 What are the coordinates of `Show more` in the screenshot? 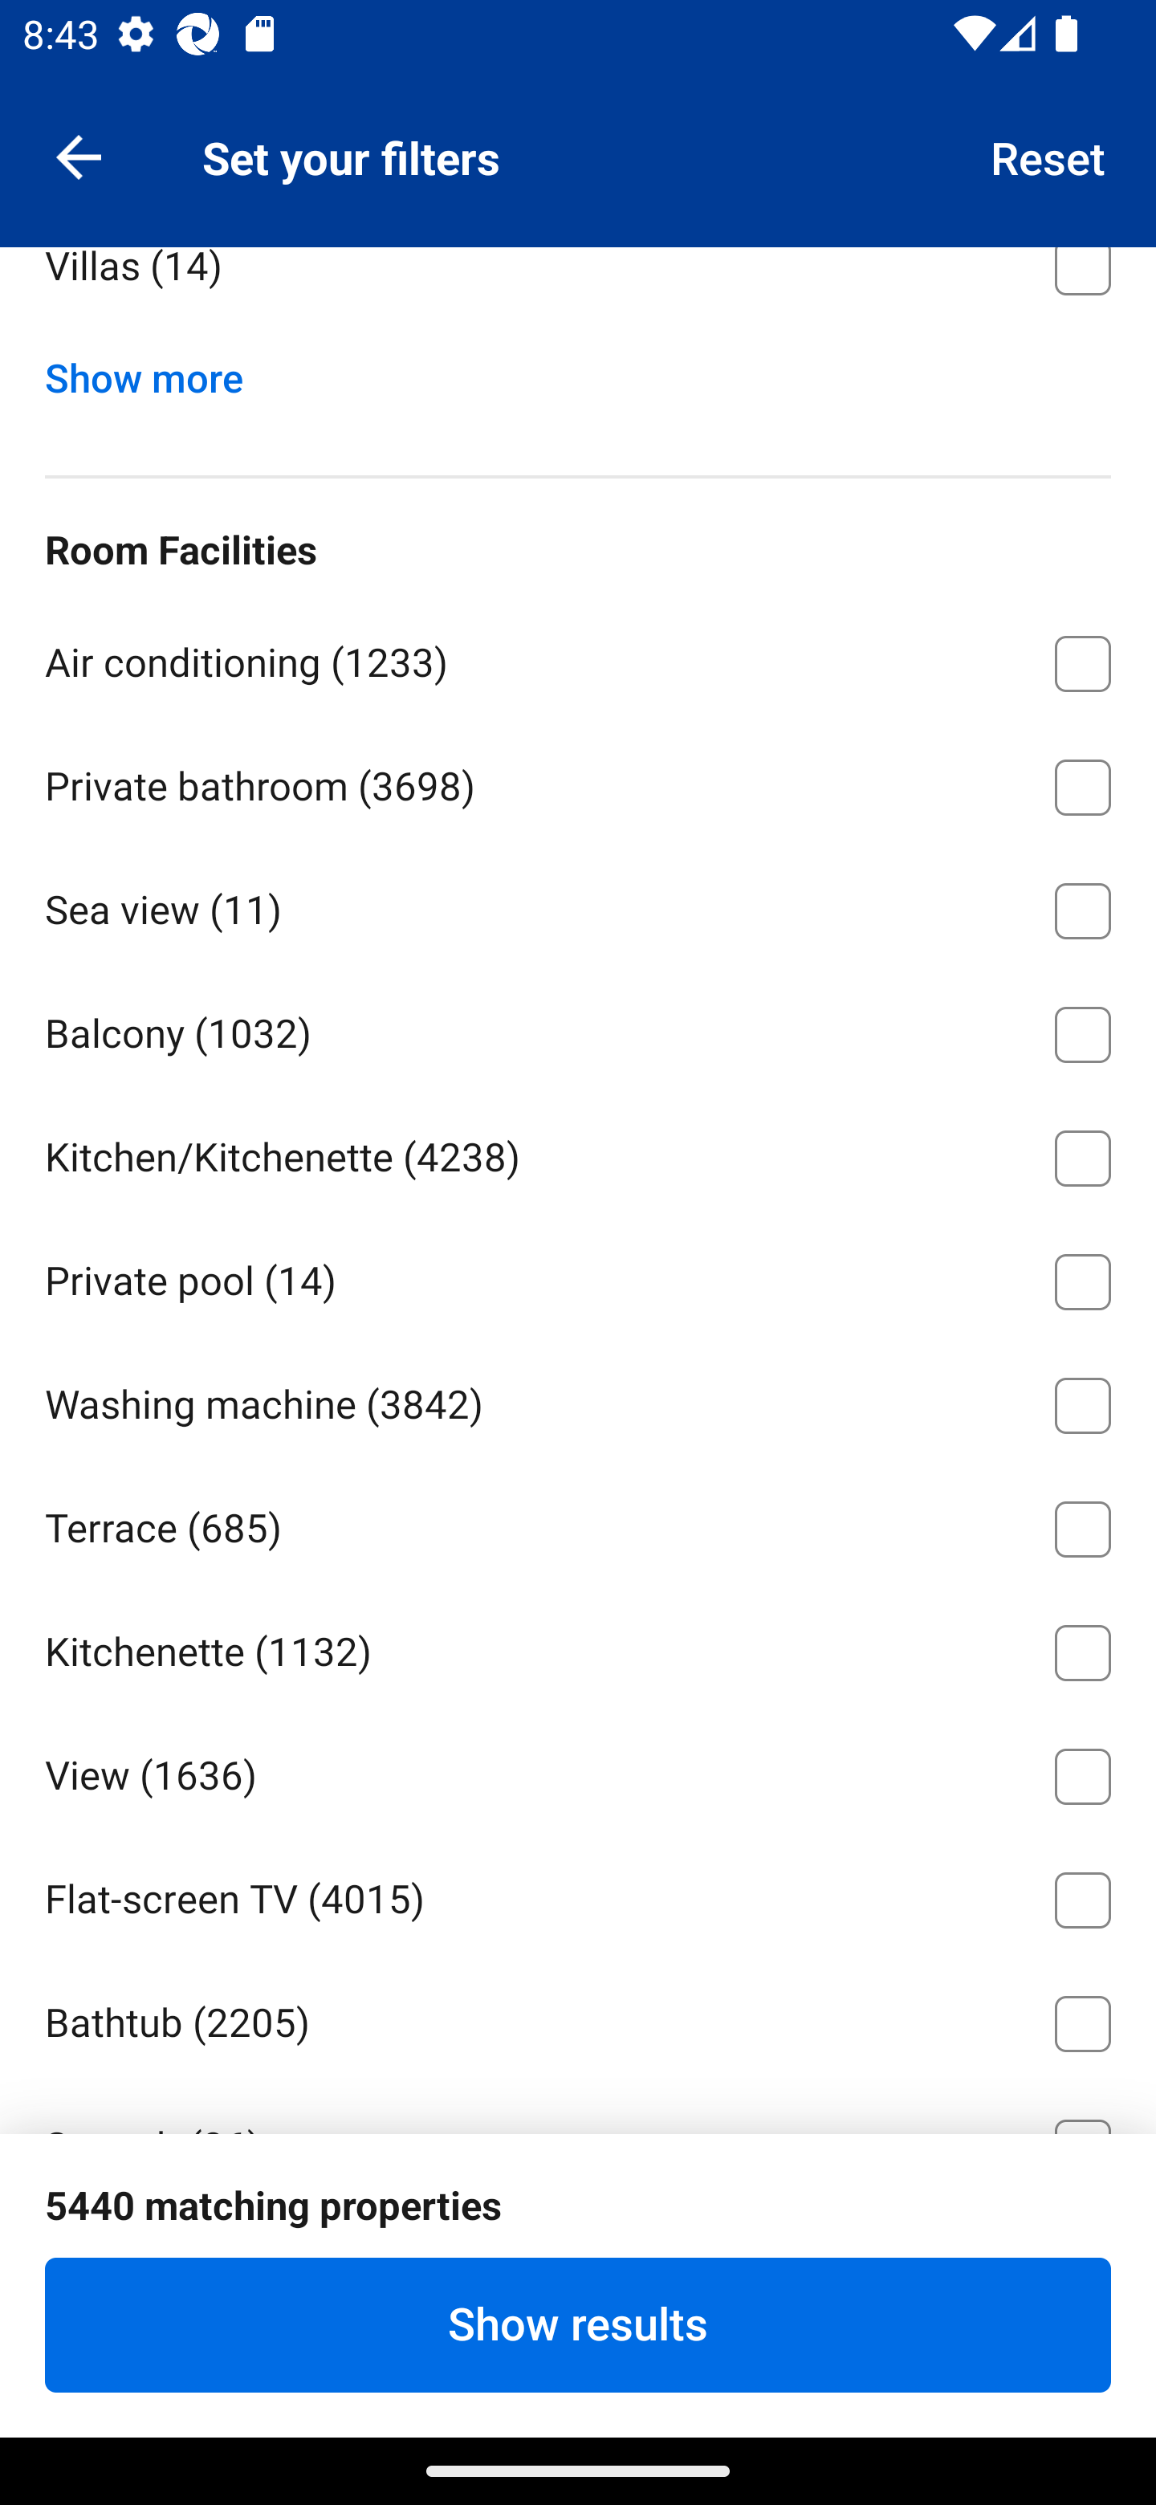 It's located at (156, 372).